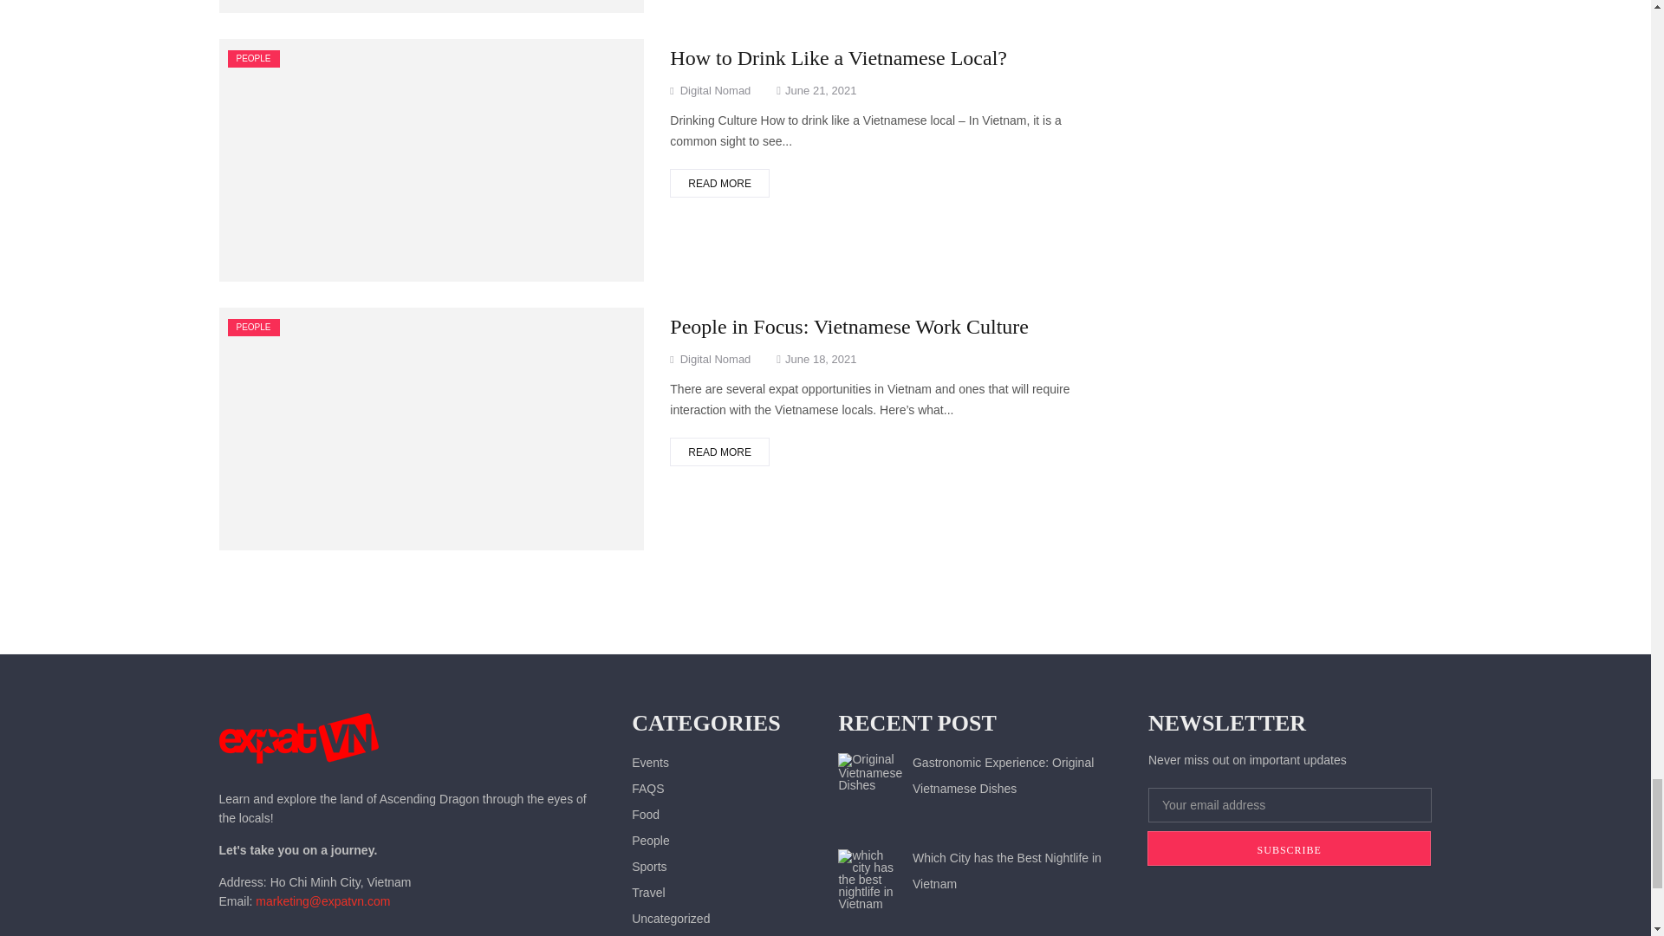 The width and height of the screenshot is (1664, 936). I want to click on Subscribe, so click(1290, 848).